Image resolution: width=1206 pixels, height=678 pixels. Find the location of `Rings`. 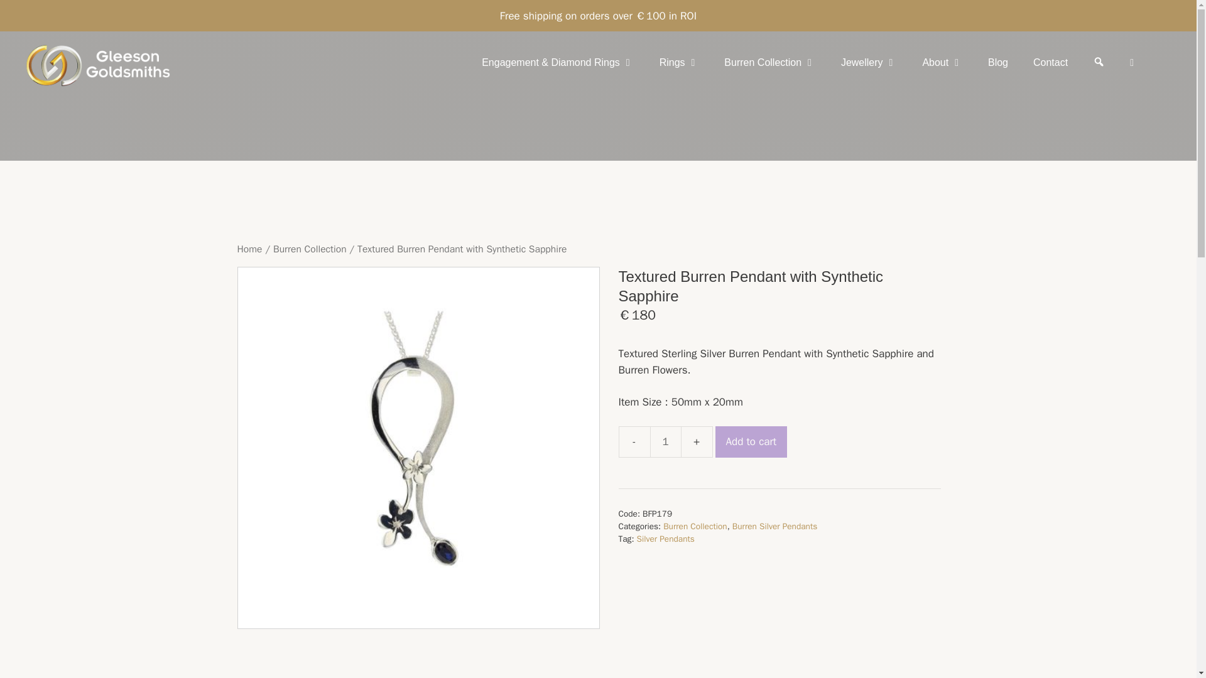

Rings is located at coordinates (680, 63).